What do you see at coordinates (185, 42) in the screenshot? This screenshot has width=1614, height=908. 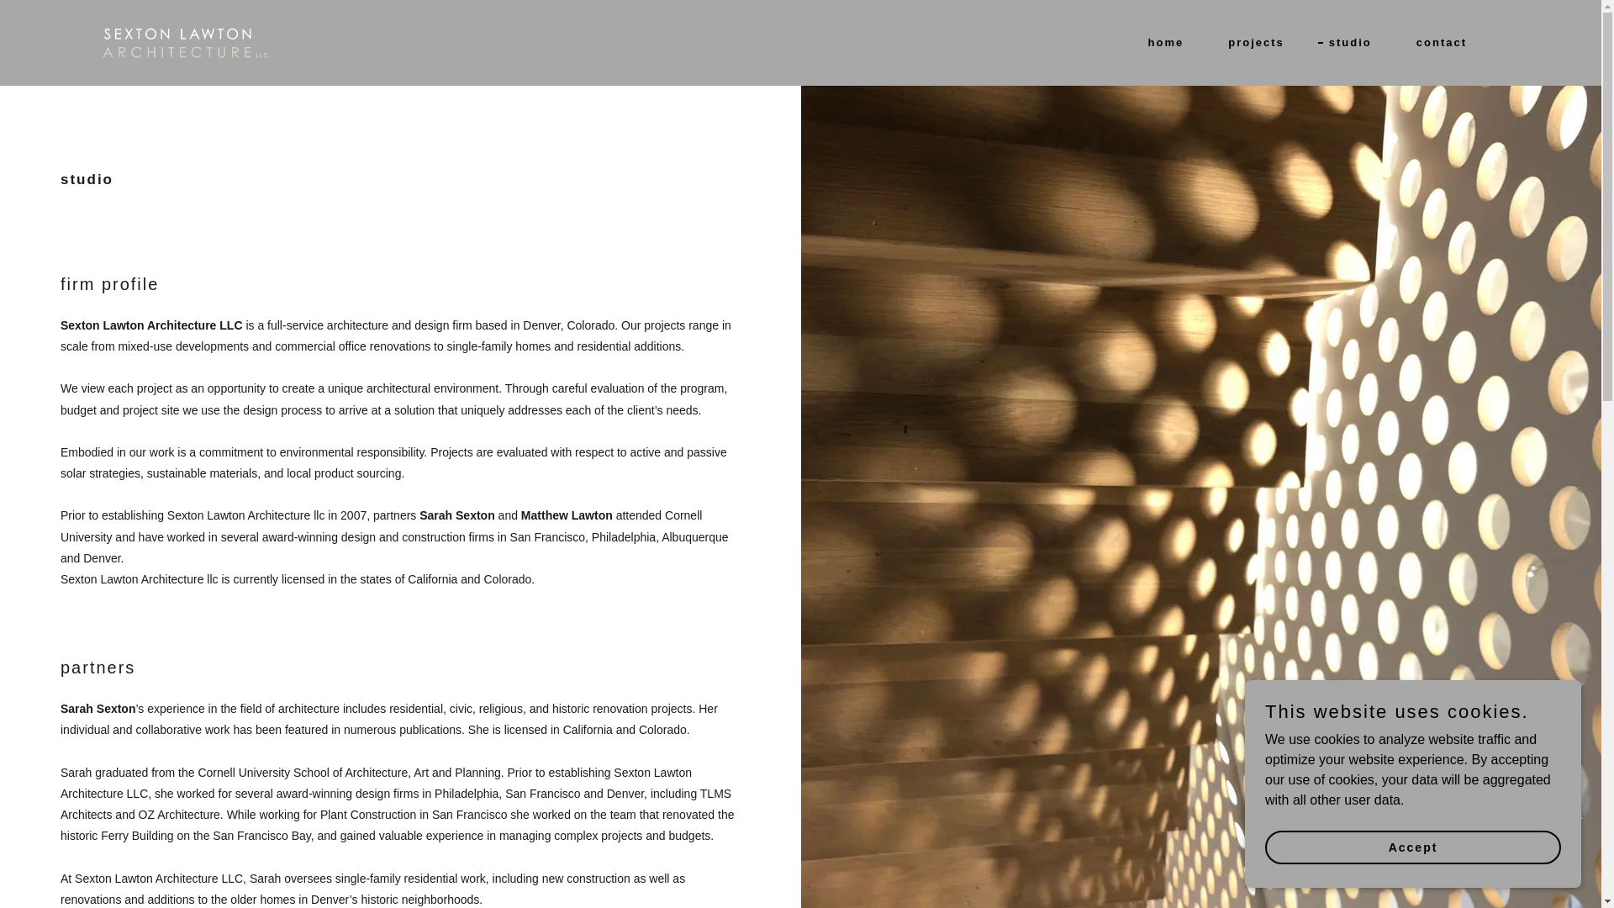 I see `Sexton Lawton Architecture LLC` at bounding box center [185, 42].